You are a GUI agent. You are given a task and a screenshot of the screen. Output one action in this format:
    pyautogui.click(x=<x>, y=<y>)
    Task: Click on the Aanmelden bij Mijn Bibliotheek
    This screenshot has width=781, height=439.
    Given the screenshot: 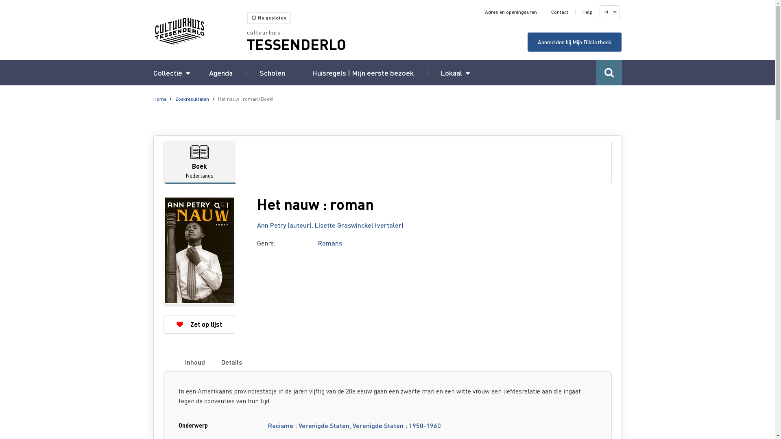 What is the action you would take?
    pyautogui.click(x=574, y=42)
    